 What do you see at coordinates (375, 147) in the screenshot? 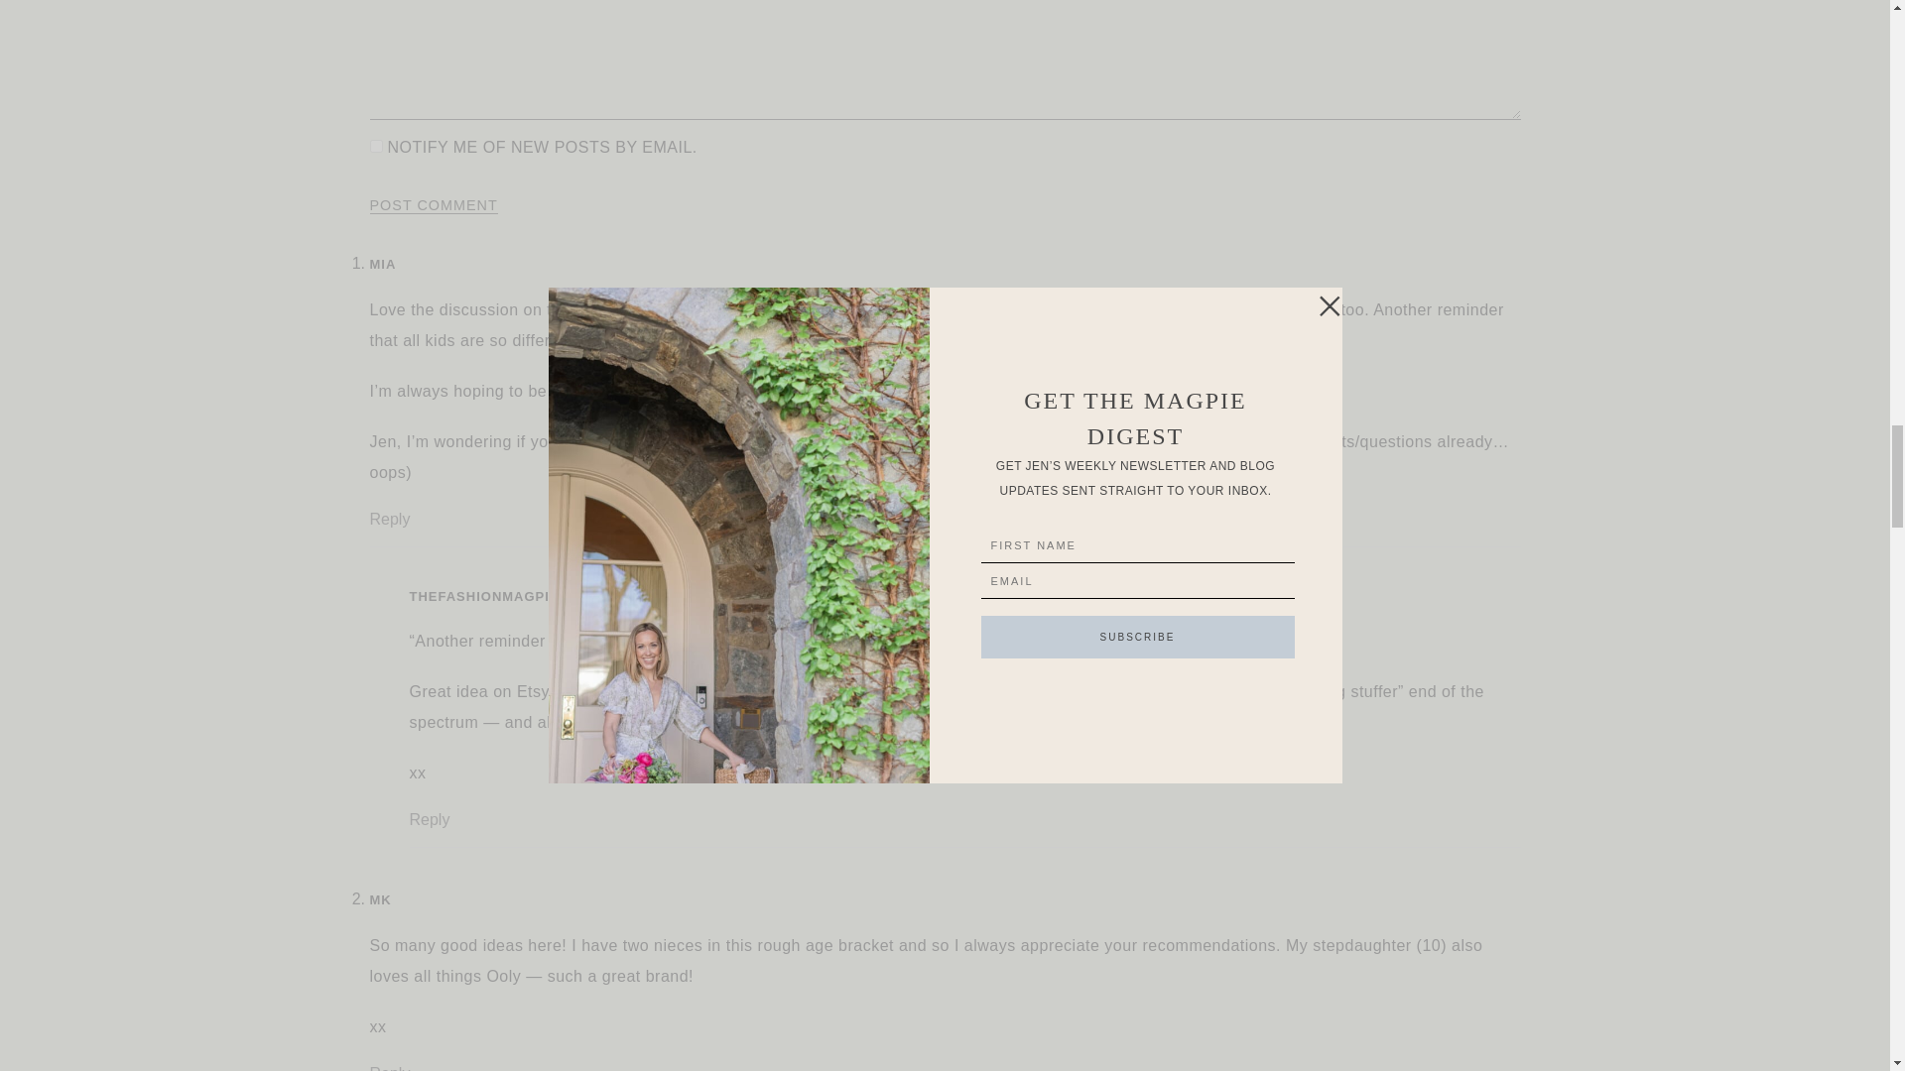
I see `subscribe` at bounding box center [375, 147].